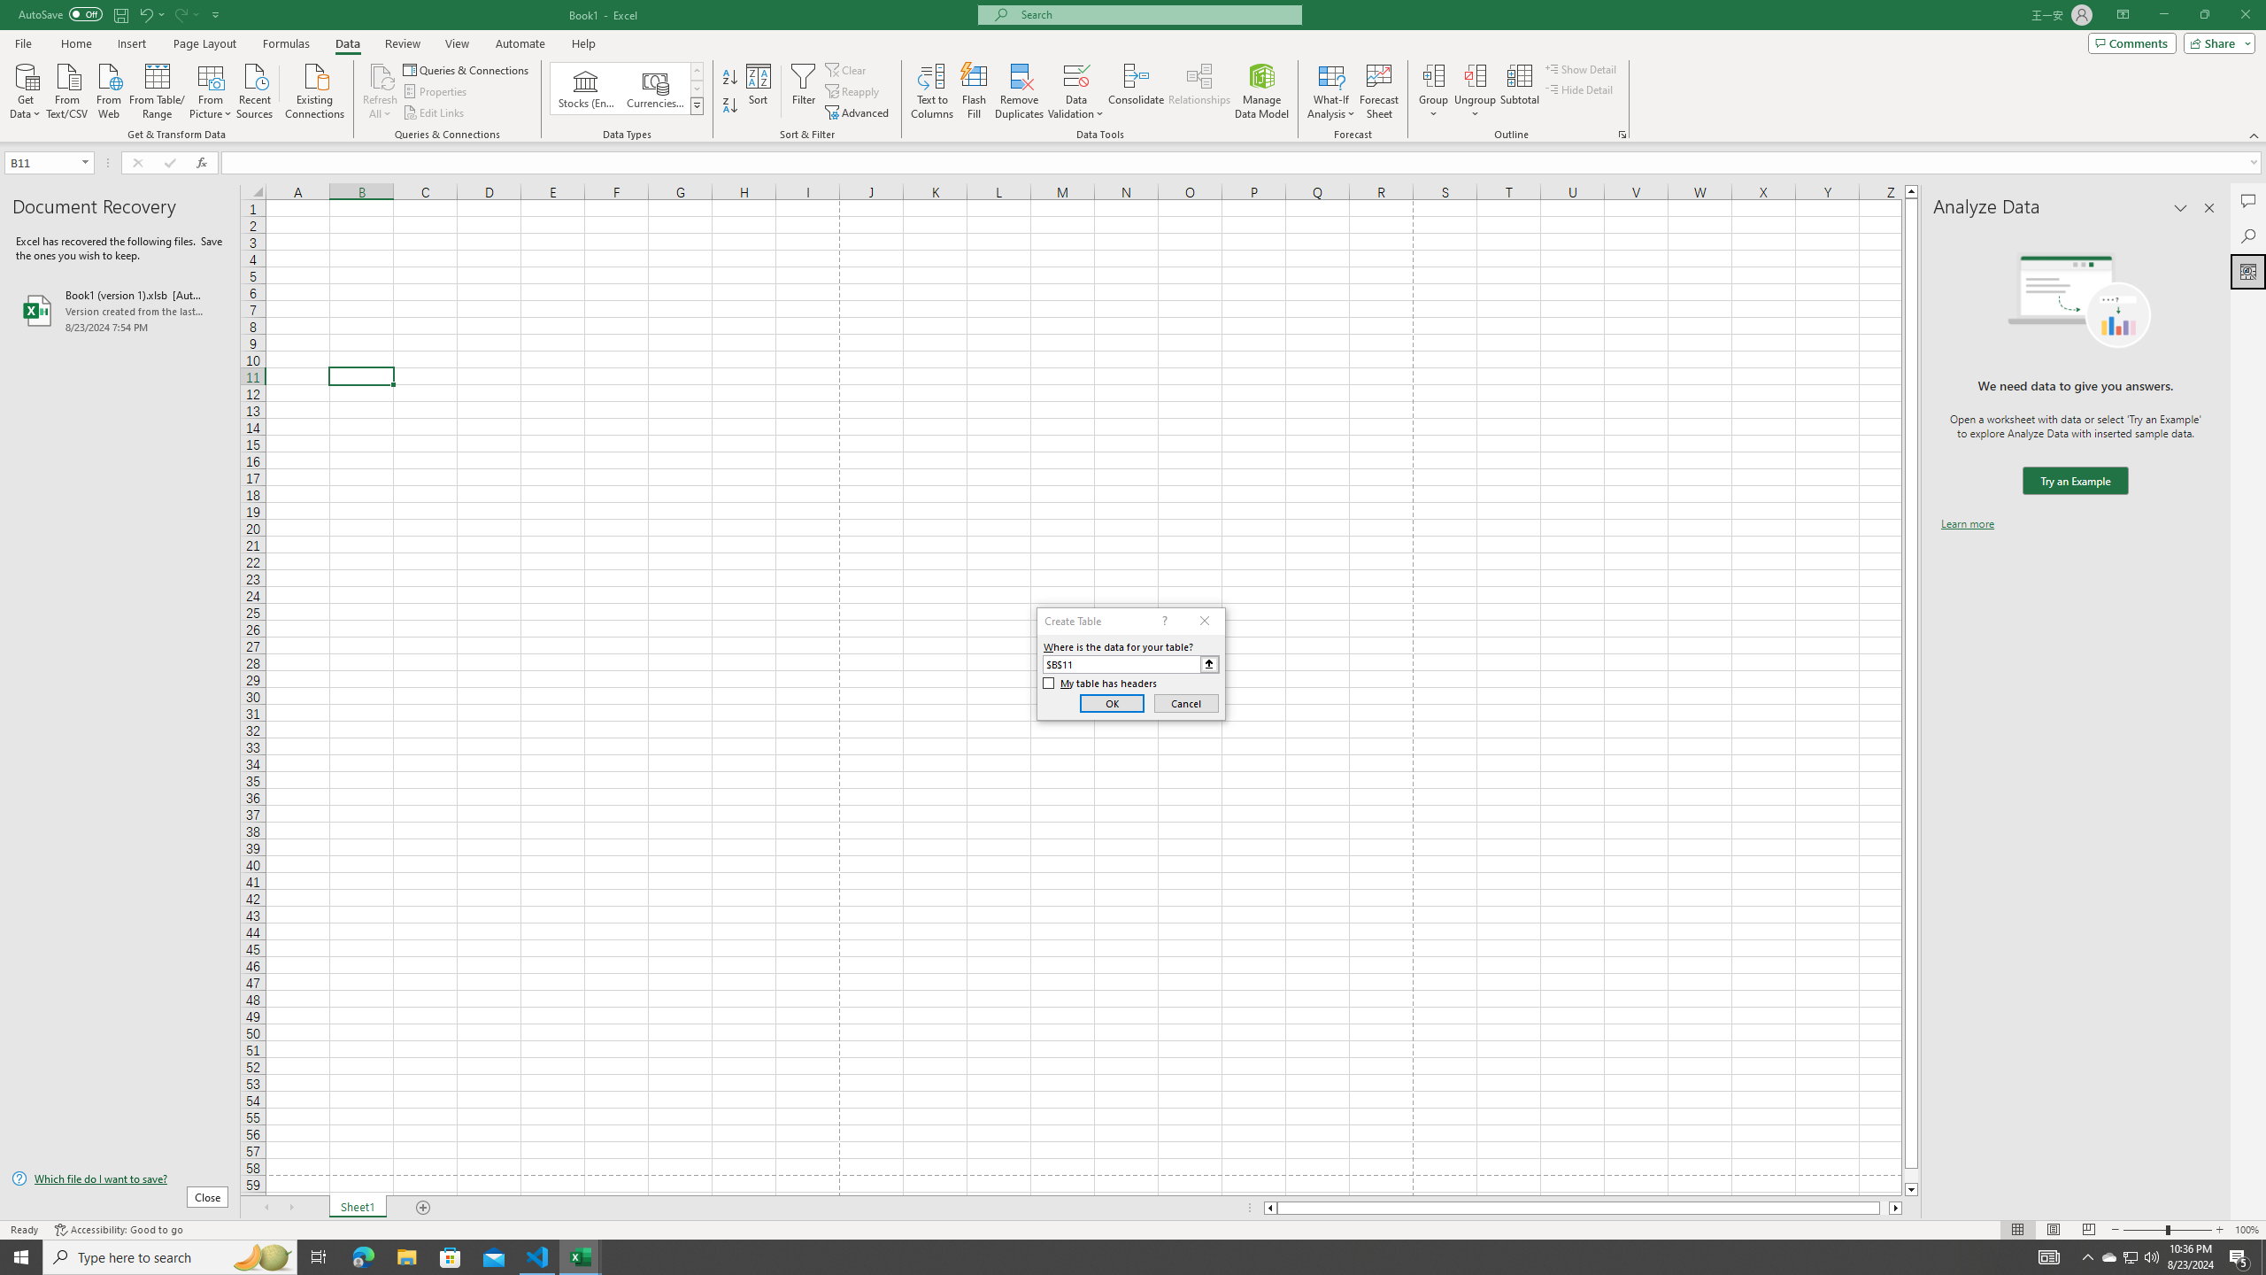 This screenshot has width=2266, height=1275. What do you see at coordinates (1434, 91) in the screenshot?
I see `Group...` at bounding box center [1434, 91].